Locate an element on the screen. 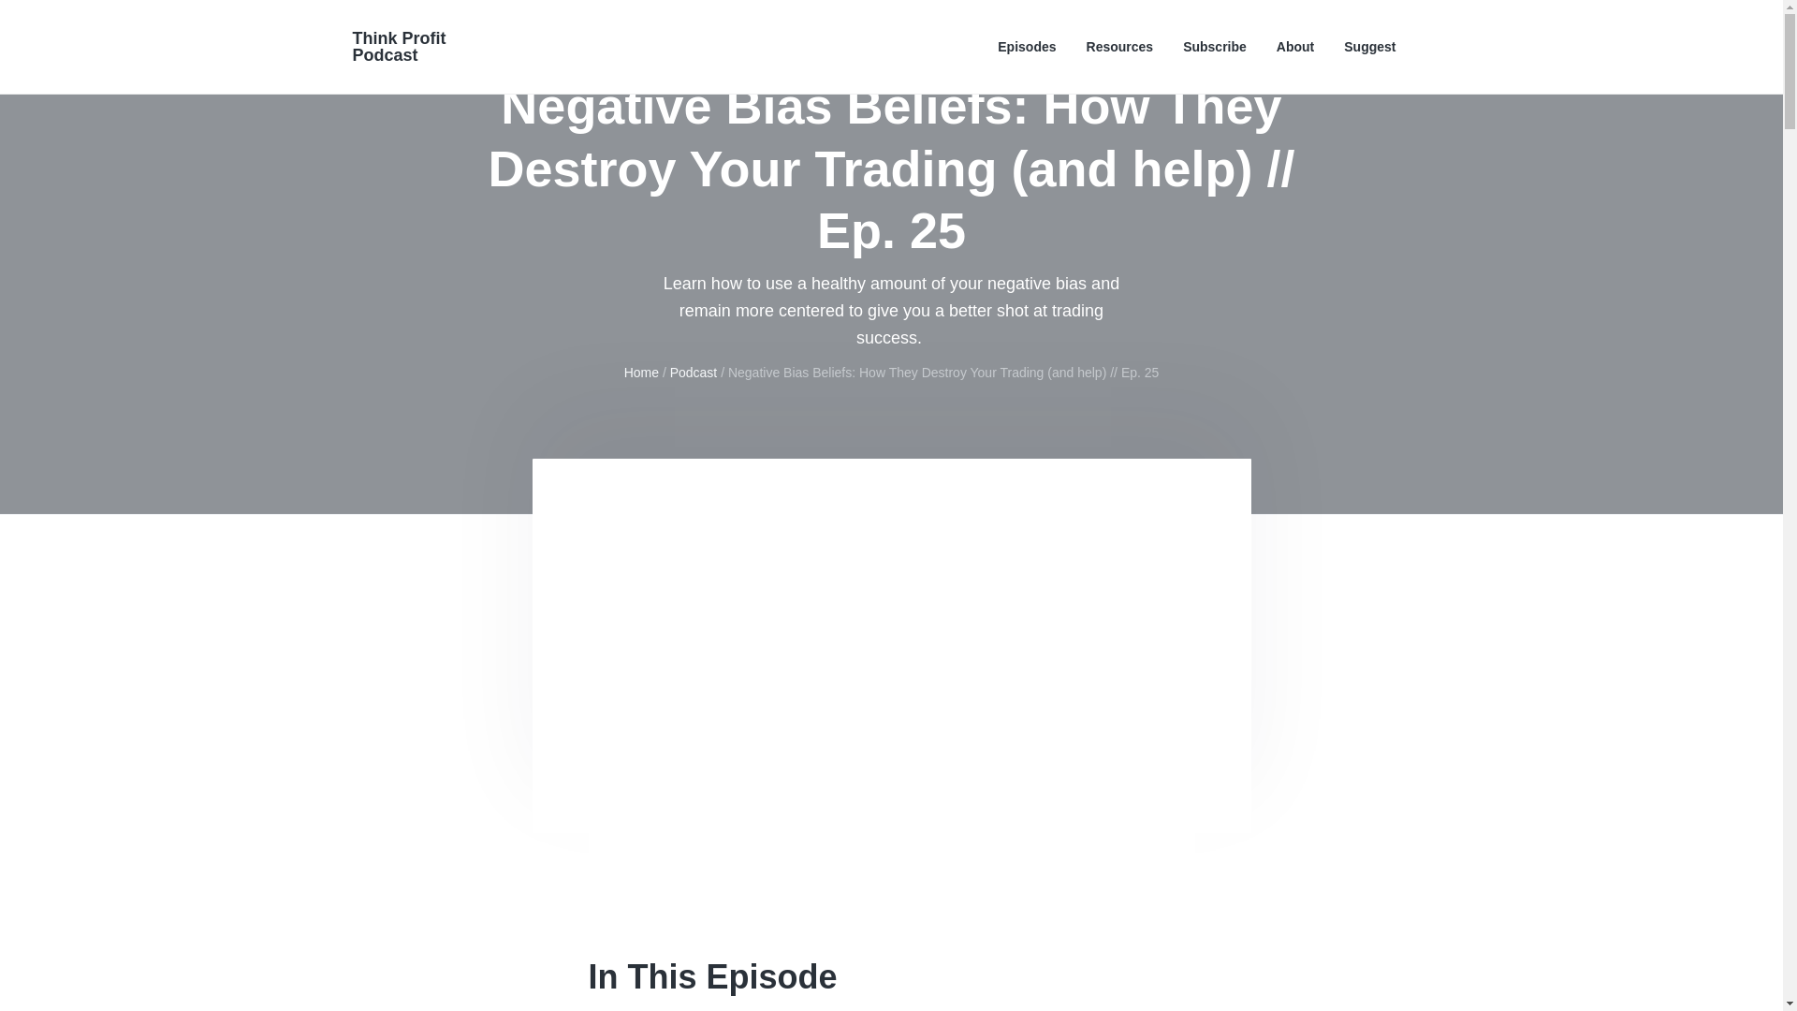 This screenshot has height=1011, width=1797. Think Profit Podcast is located at coordinates (399, 47).